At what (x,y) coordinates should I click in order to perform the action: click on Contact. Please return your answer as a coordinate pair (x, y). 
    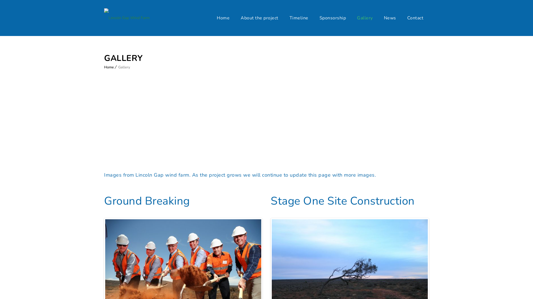
    Looking at the image, I should click on (415, 18).